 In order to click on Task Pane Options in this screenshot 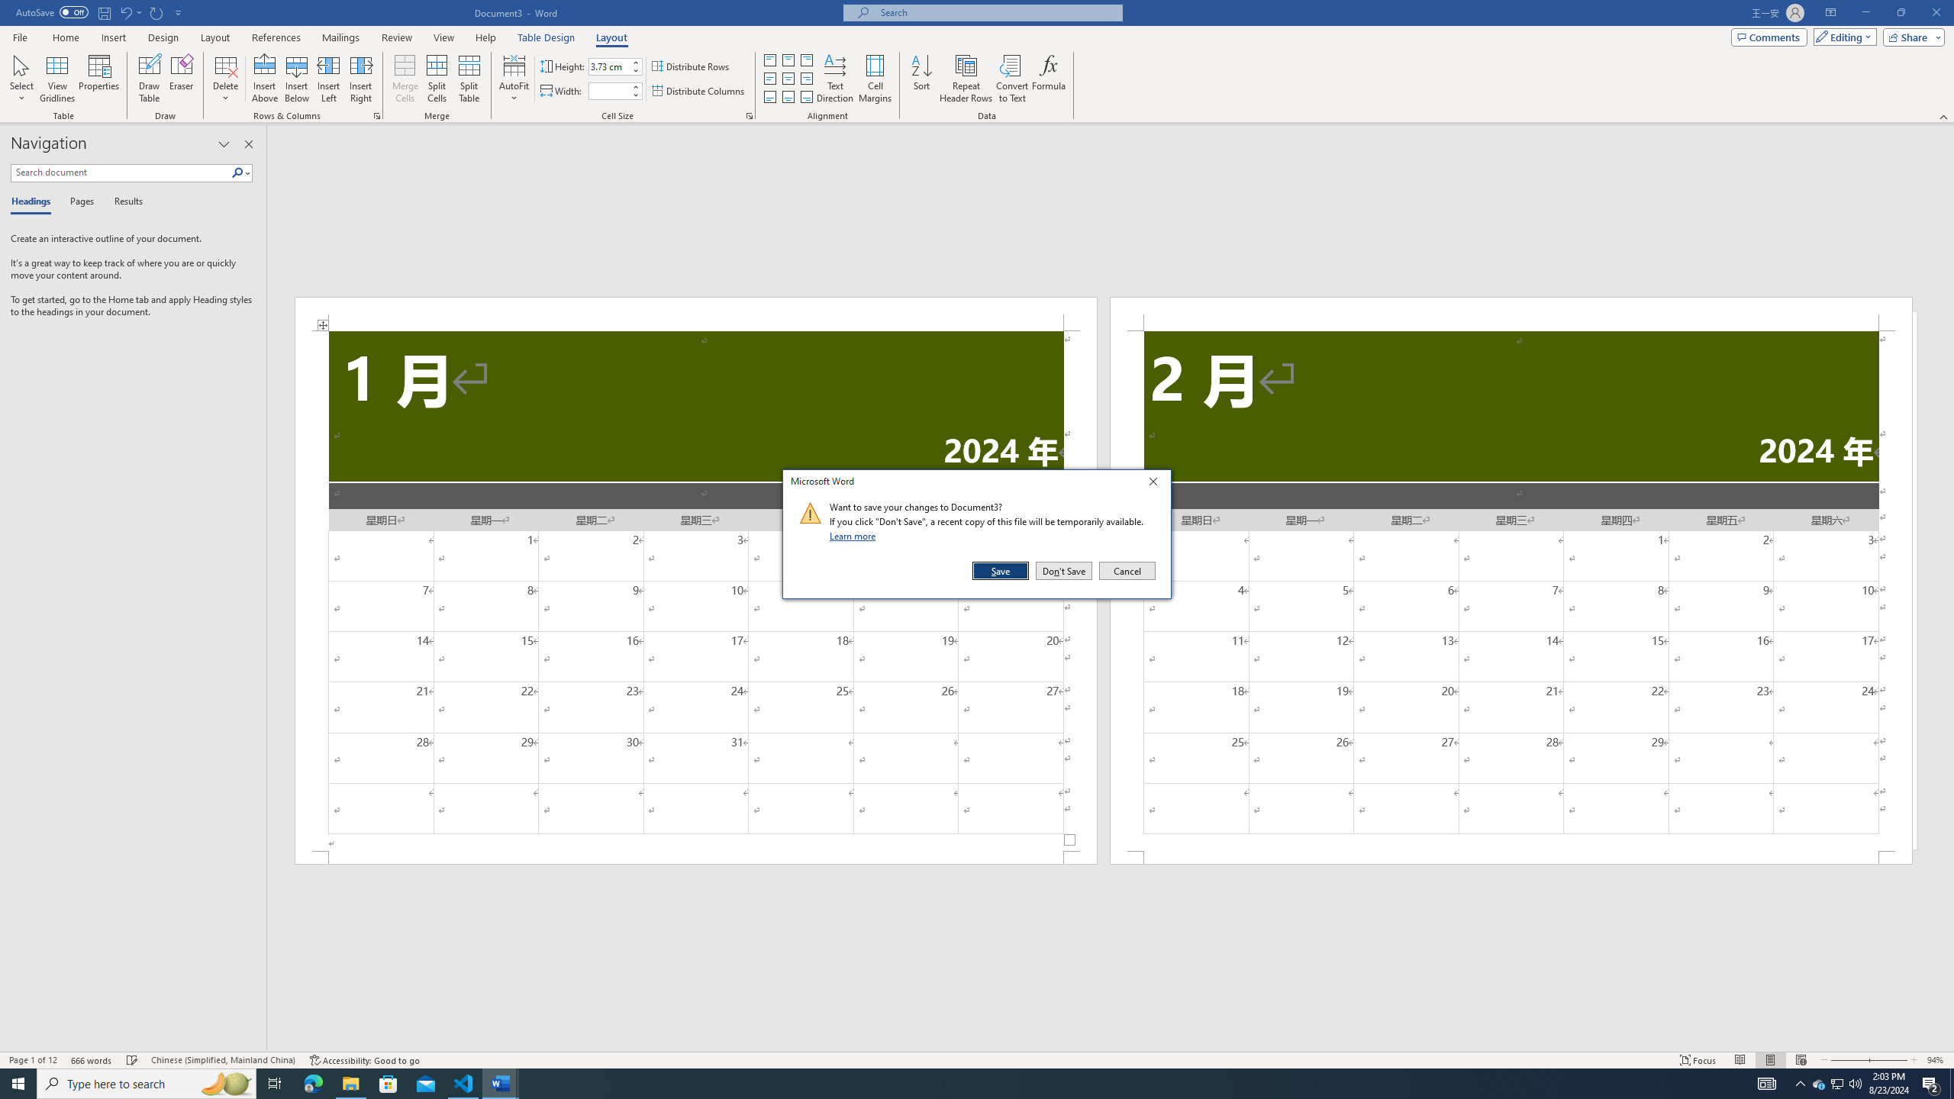, I will do `click(224, 144)`.